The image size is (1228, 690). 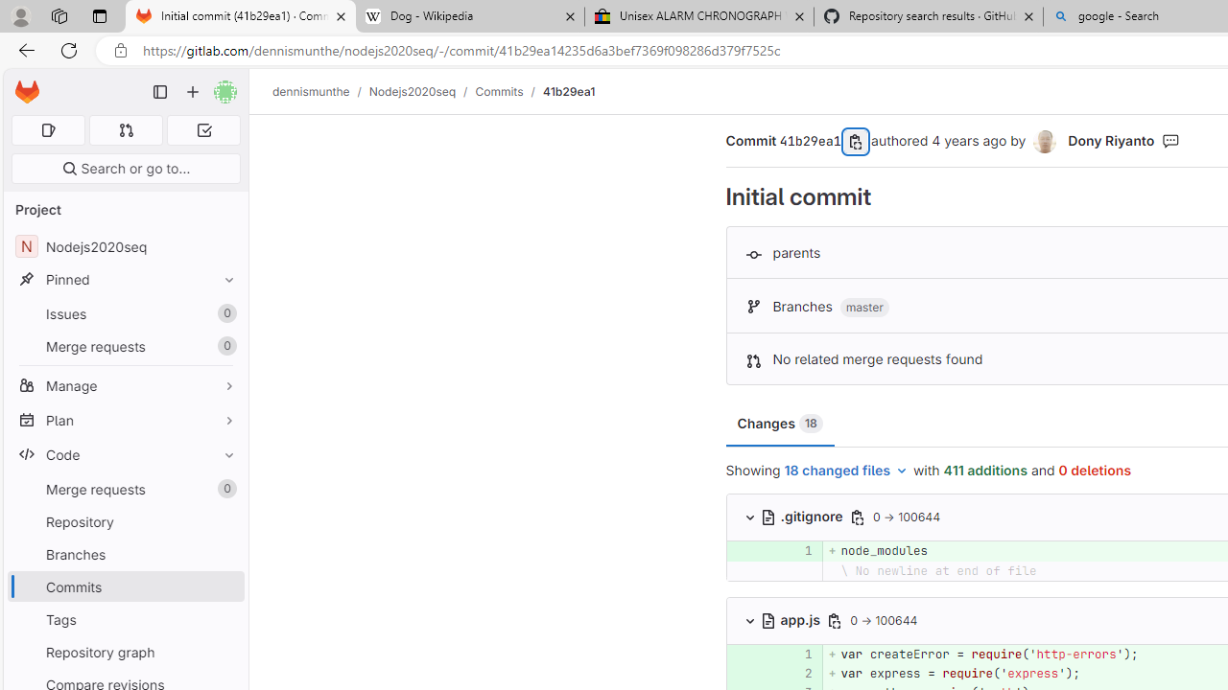 I want to click on Unpin Merge requests, so click(x=224, y=489).